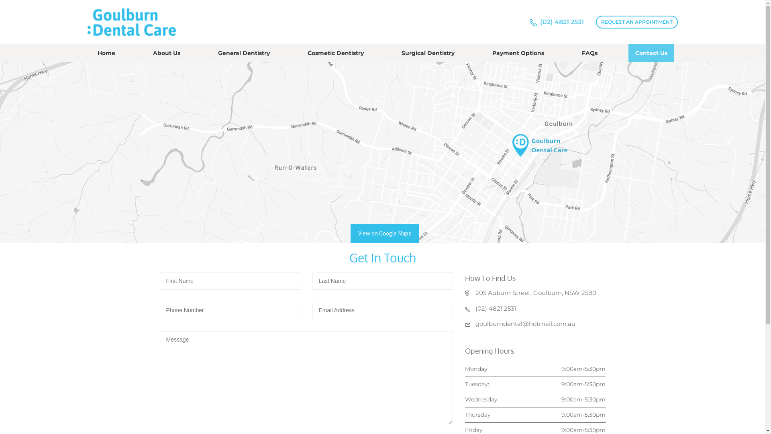  I want to click on Home, so click(106, 53).